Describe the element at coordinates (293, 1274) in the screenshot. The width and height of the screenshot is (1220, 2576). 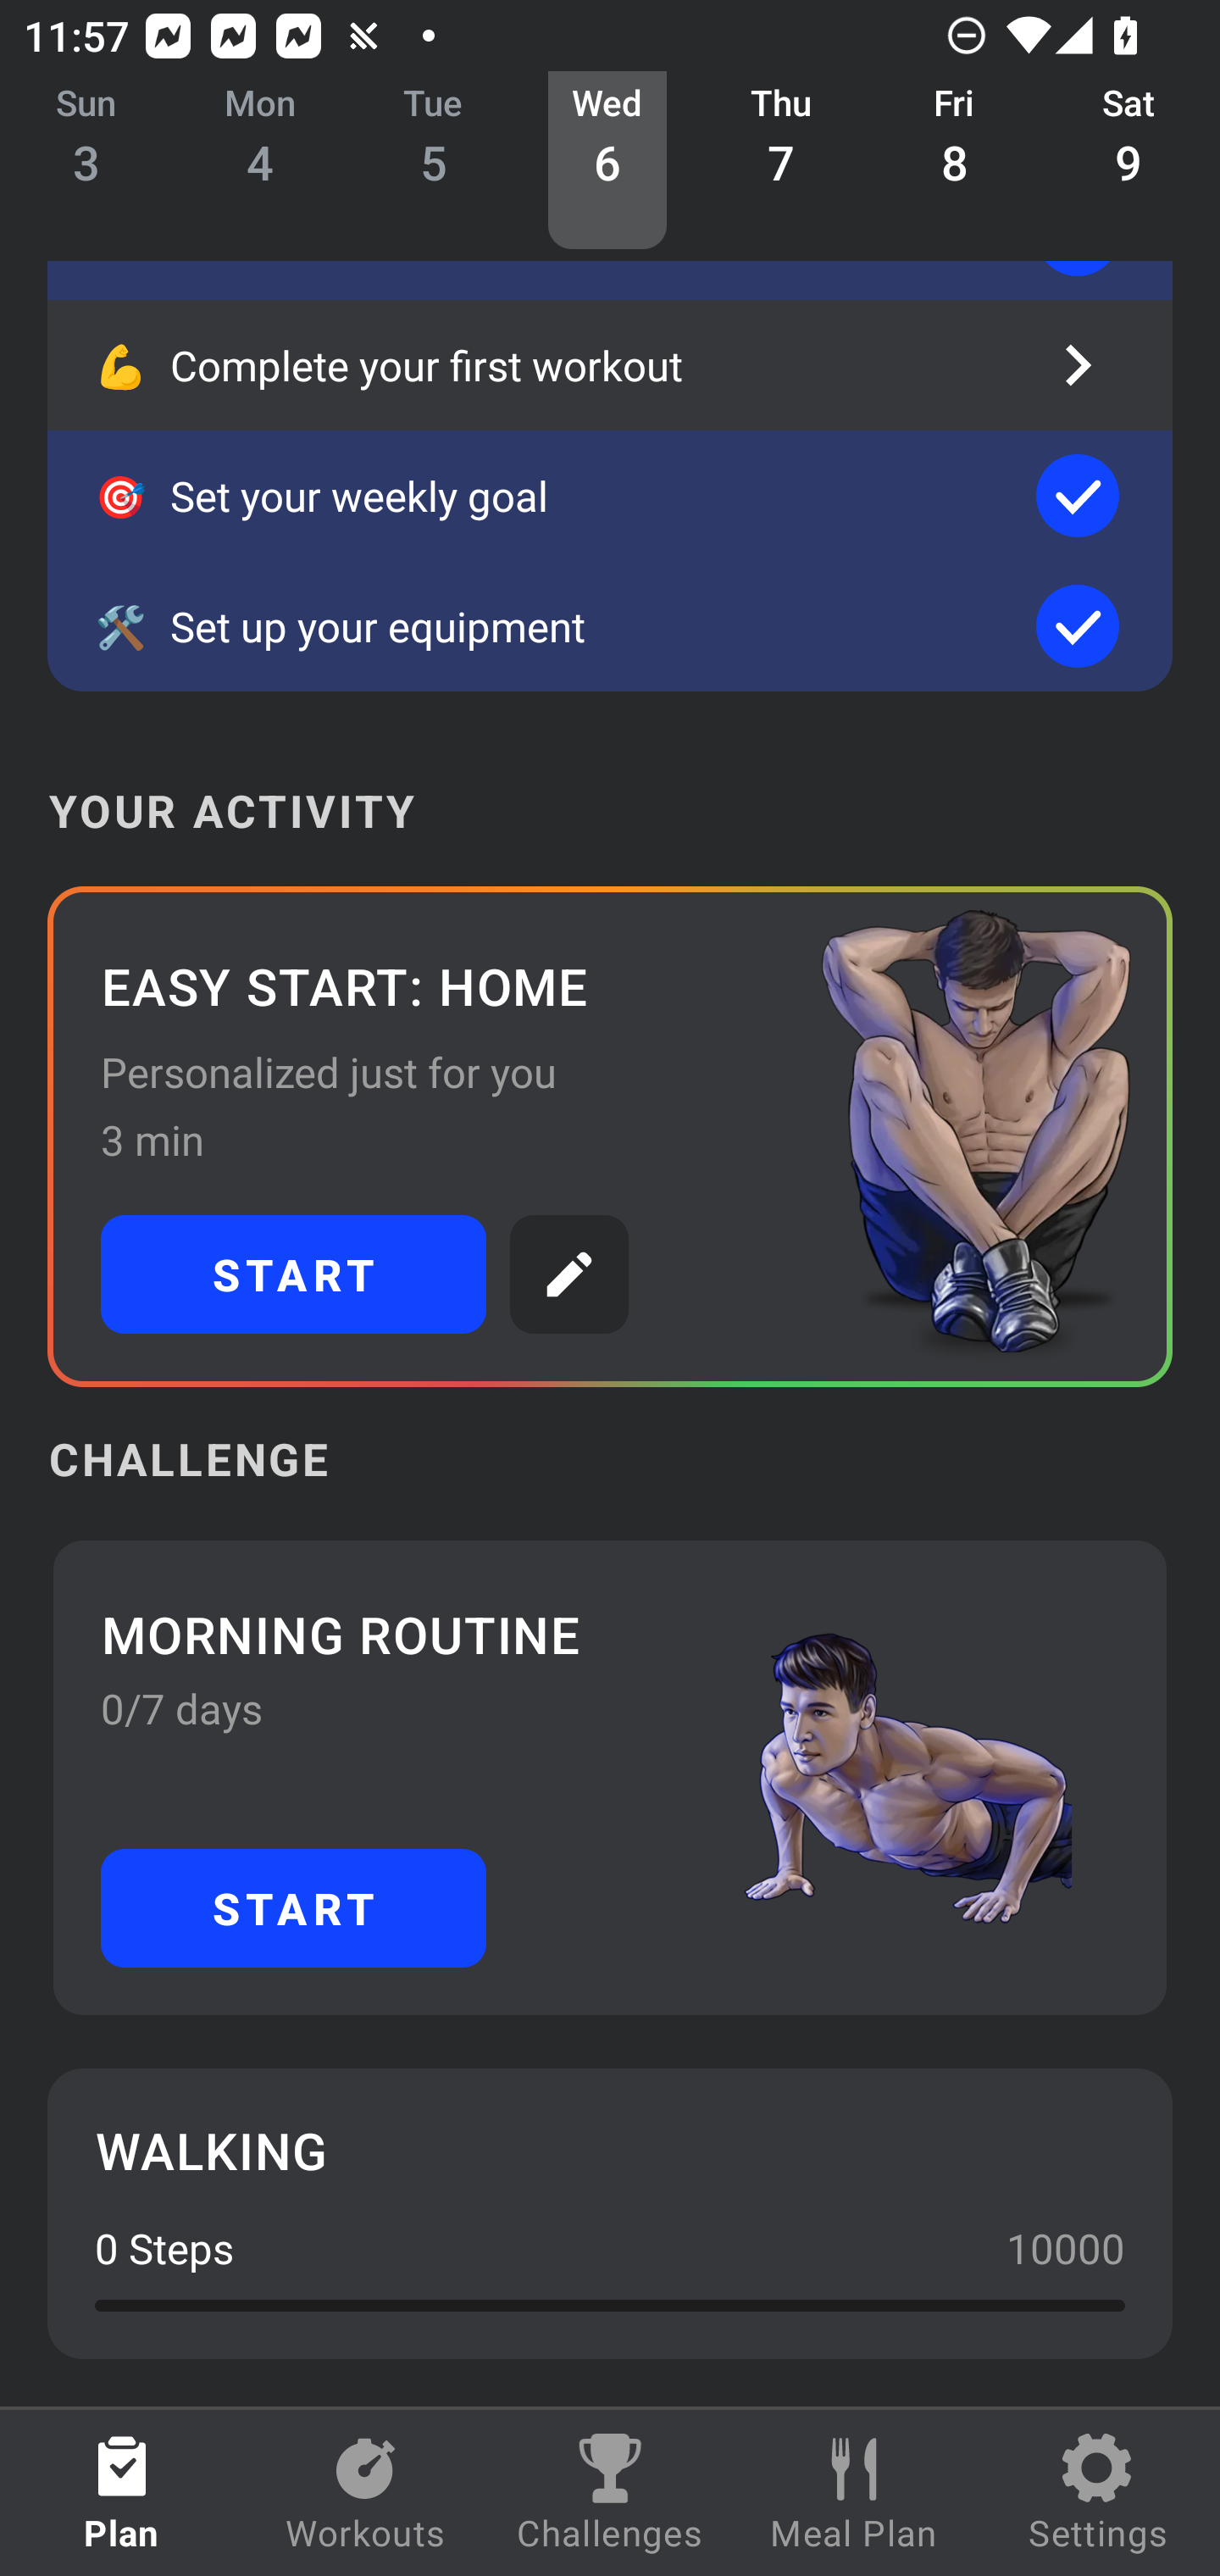
I see `START` at that location.